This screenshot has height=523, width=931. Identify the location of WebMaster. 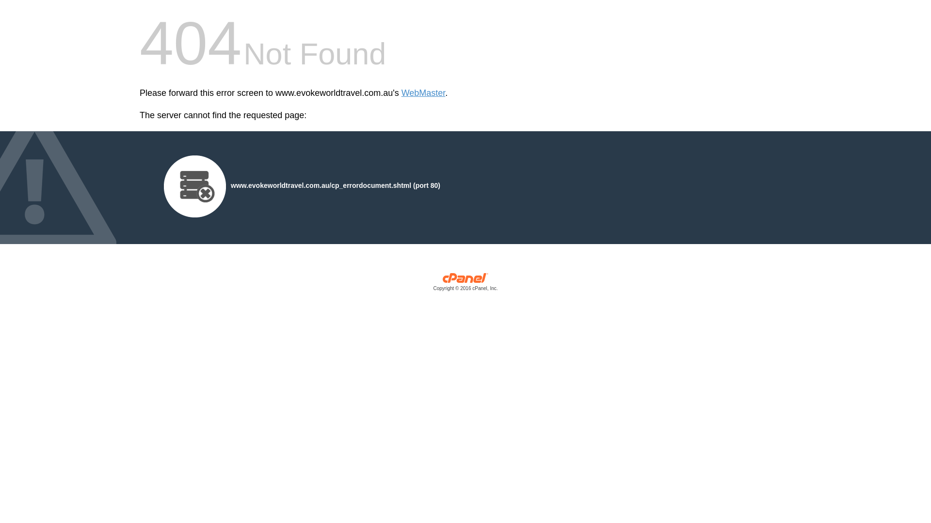
(424, 93).